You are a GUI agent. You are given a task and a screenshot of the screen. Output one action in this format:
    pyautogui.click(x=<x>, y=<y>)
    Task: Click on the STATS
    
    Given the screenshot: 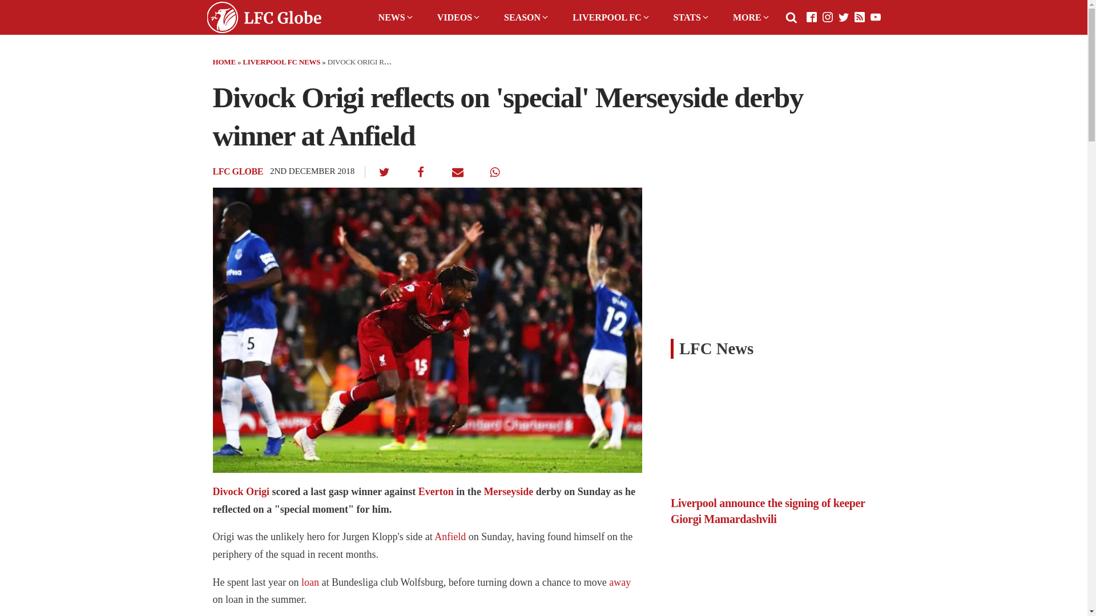 What is the action you would take?
    pyautogui.click(x=691, y=17)
    